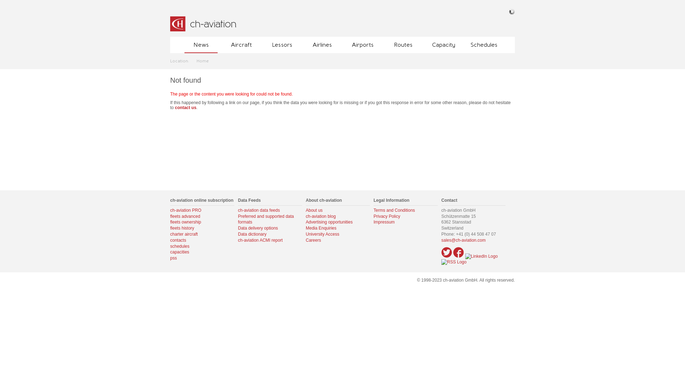 The height and width of the screenshot is (385, 685). Describe the element at coordinates (463, 240) in the screenshot. I see `sales@ch-aviation.com` at that location.